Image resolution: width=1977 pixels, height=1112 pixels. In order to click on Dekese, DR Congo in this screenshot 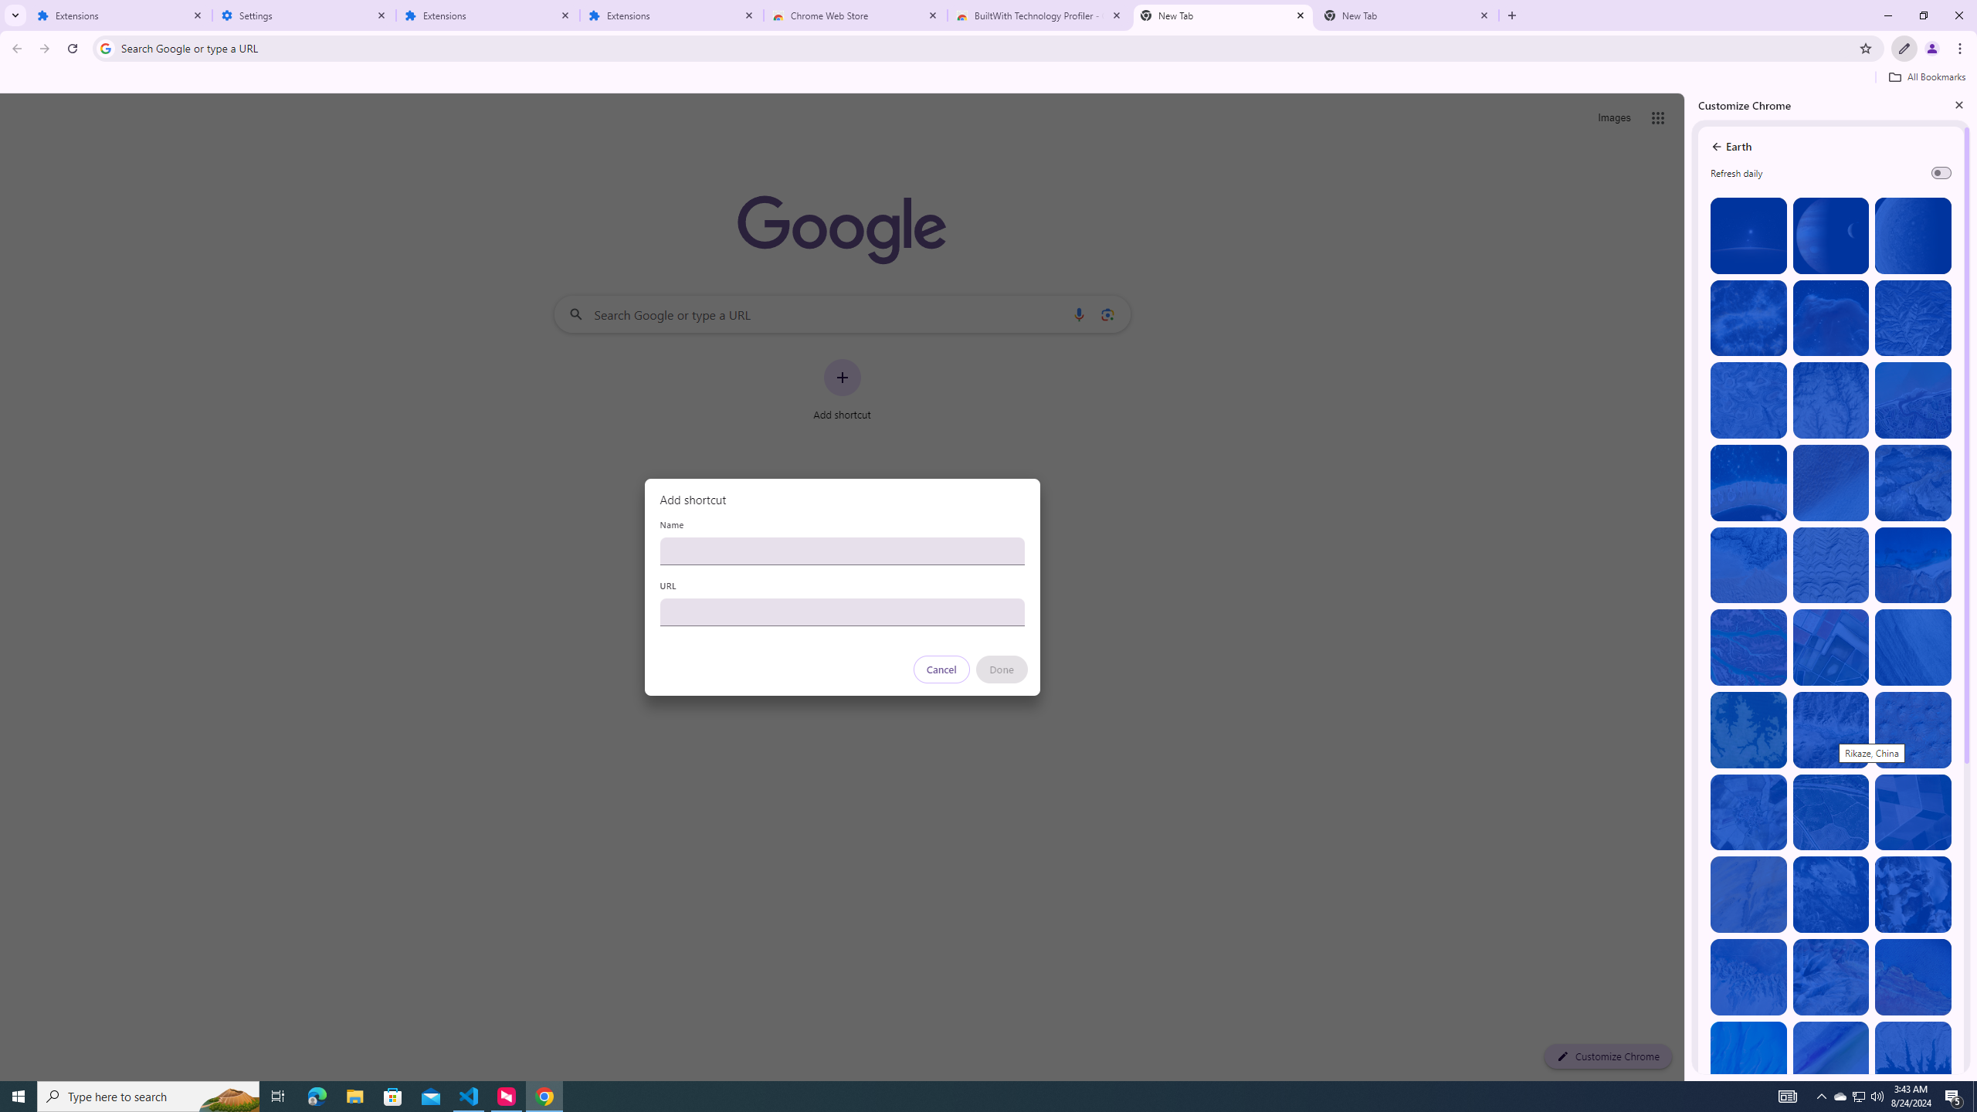, I will do `click(1748, 730)`.